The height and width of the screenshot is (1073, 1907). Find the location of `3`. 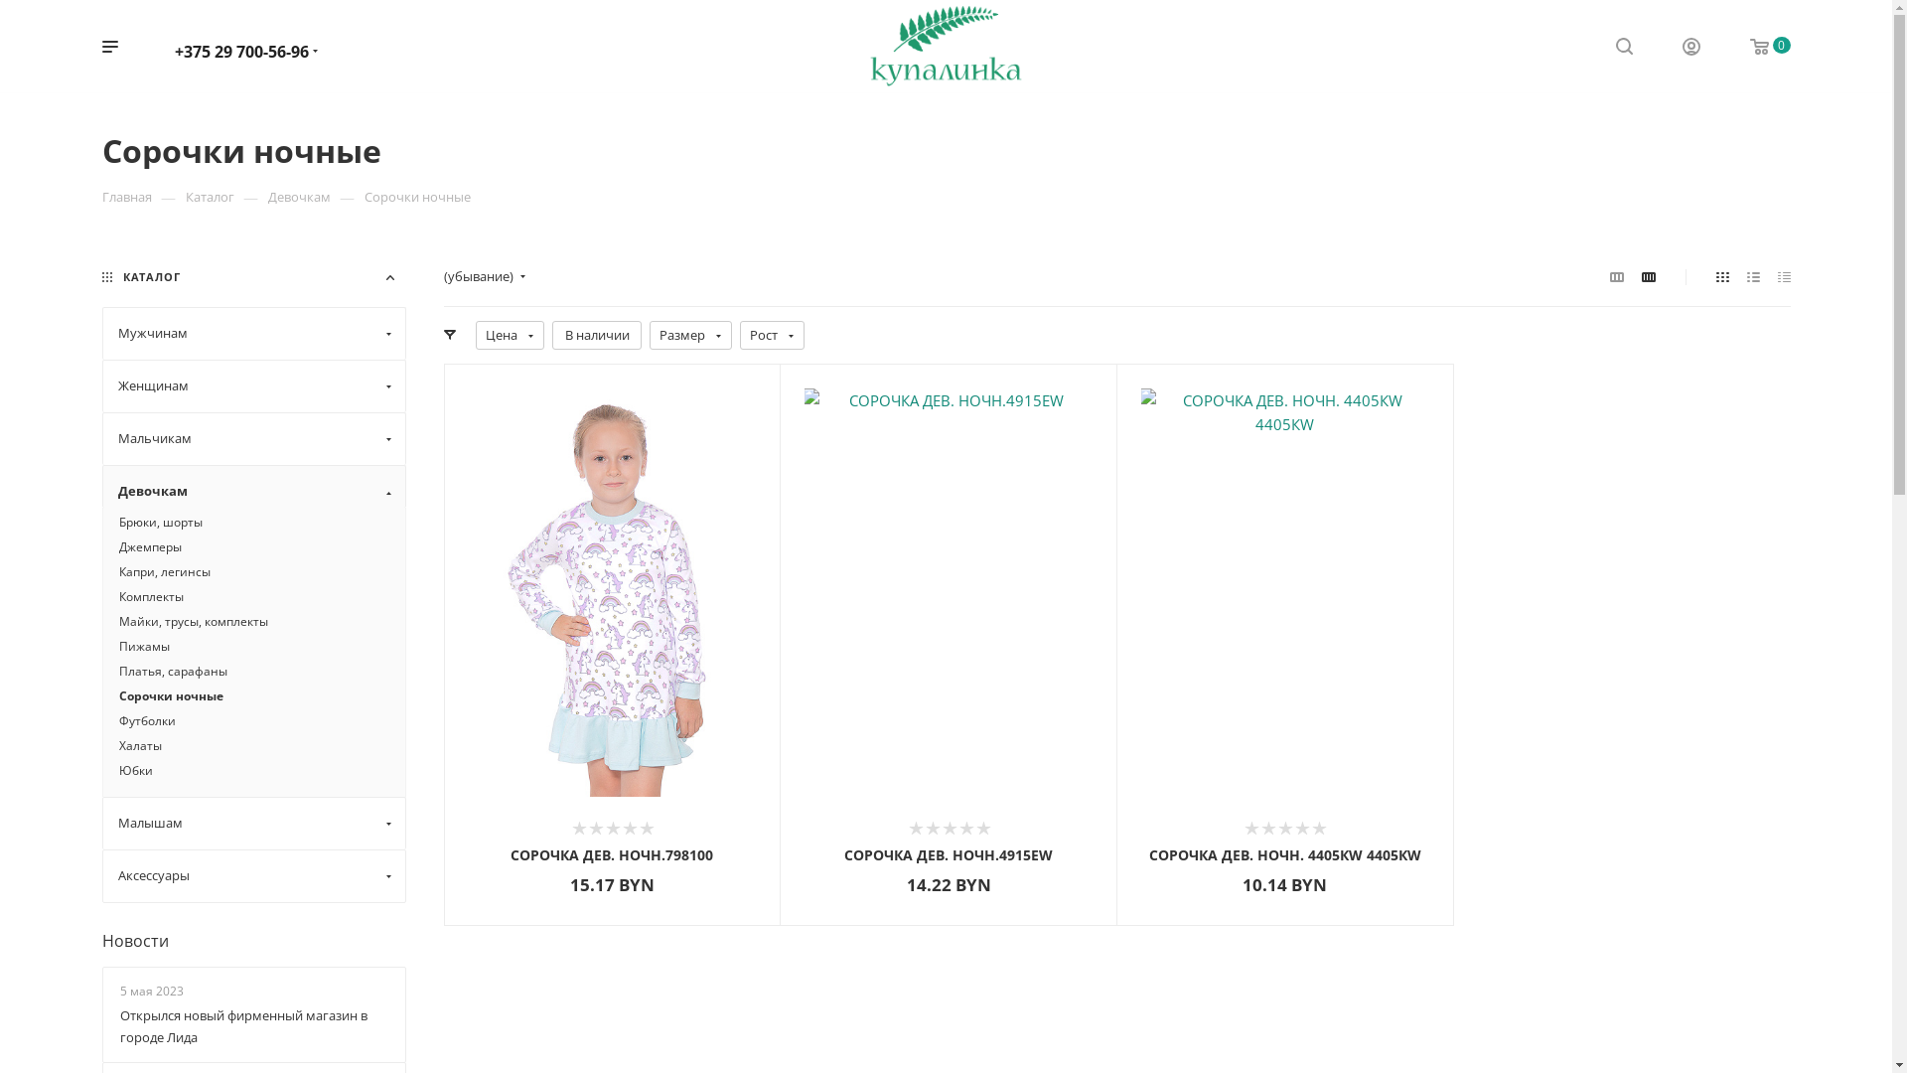

3 is located at coordinates (1285, 829).